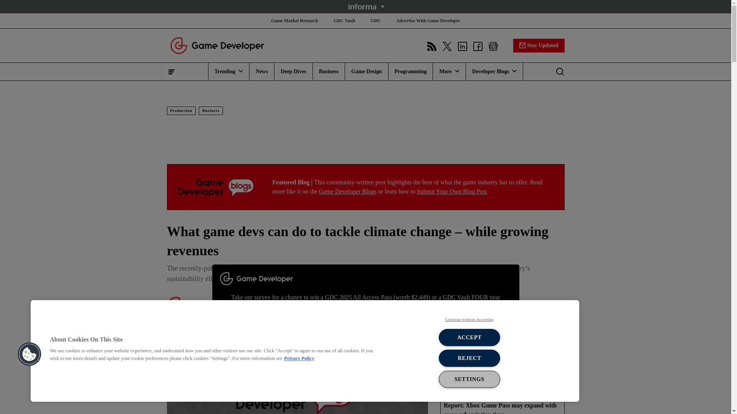 This screenshot has width=737, height=414. I want to click on Stay Updated, so click(539, 45).